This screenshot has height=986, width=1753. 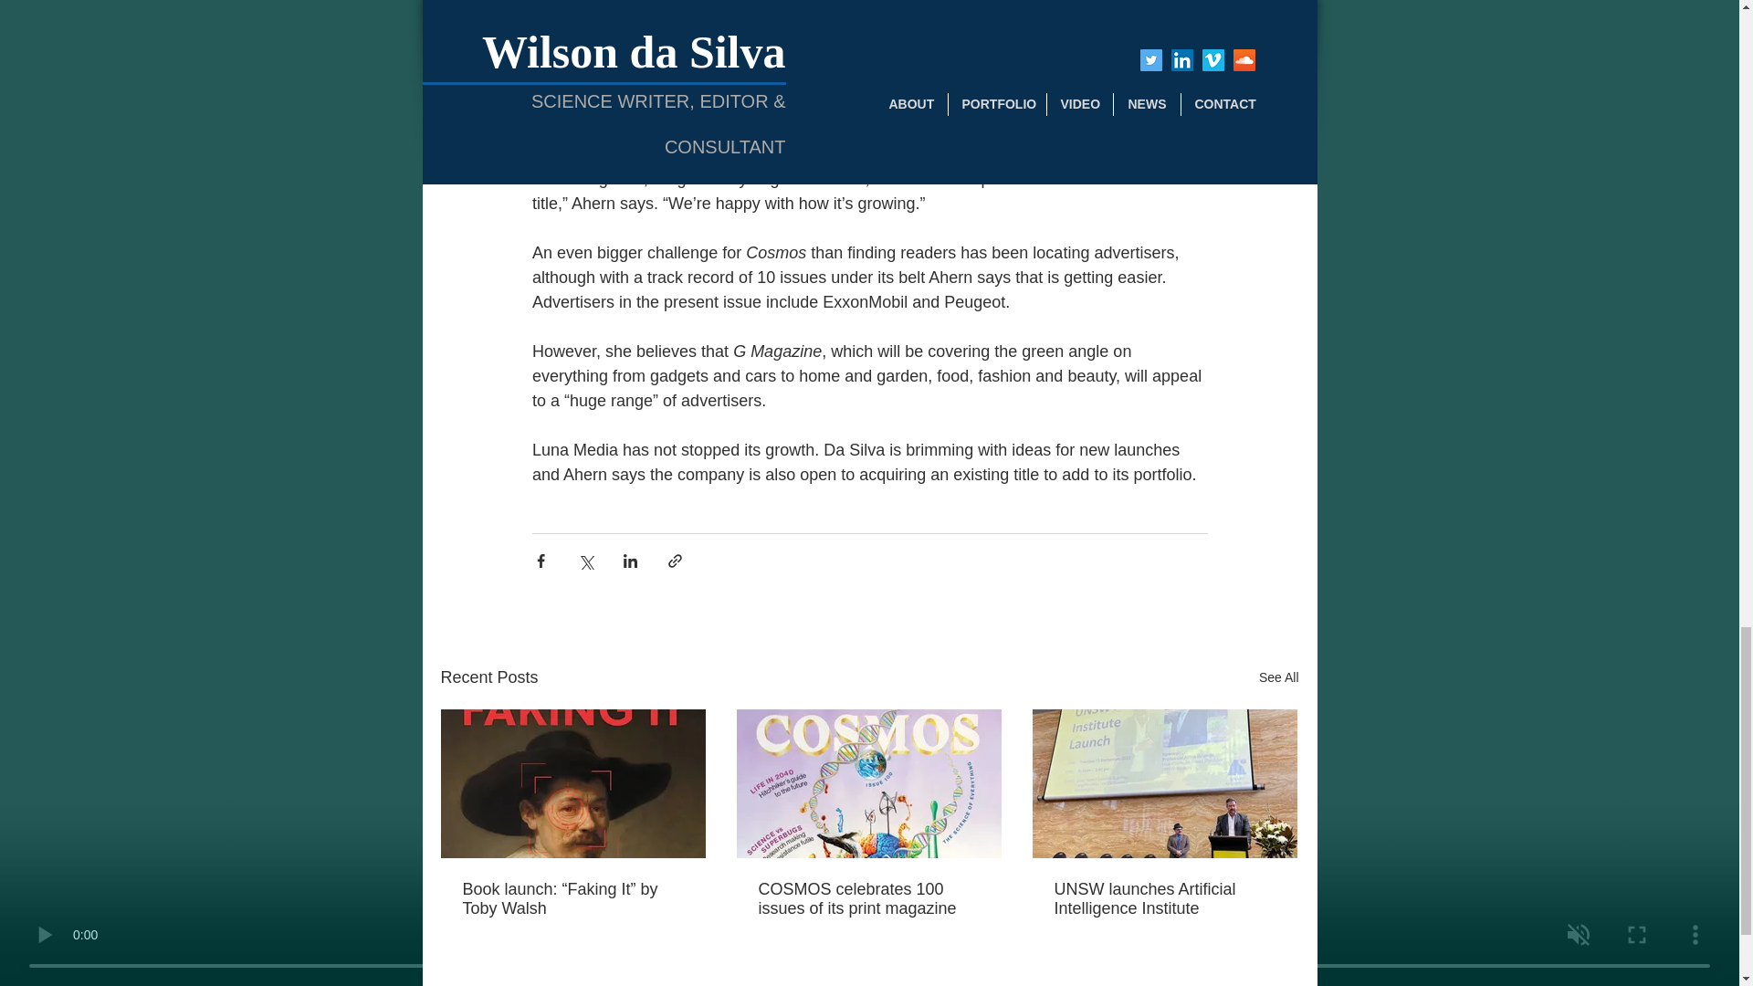 I want to click on UNSW launches Artificial Intelligence Institute, so click(x=1163, y=898).